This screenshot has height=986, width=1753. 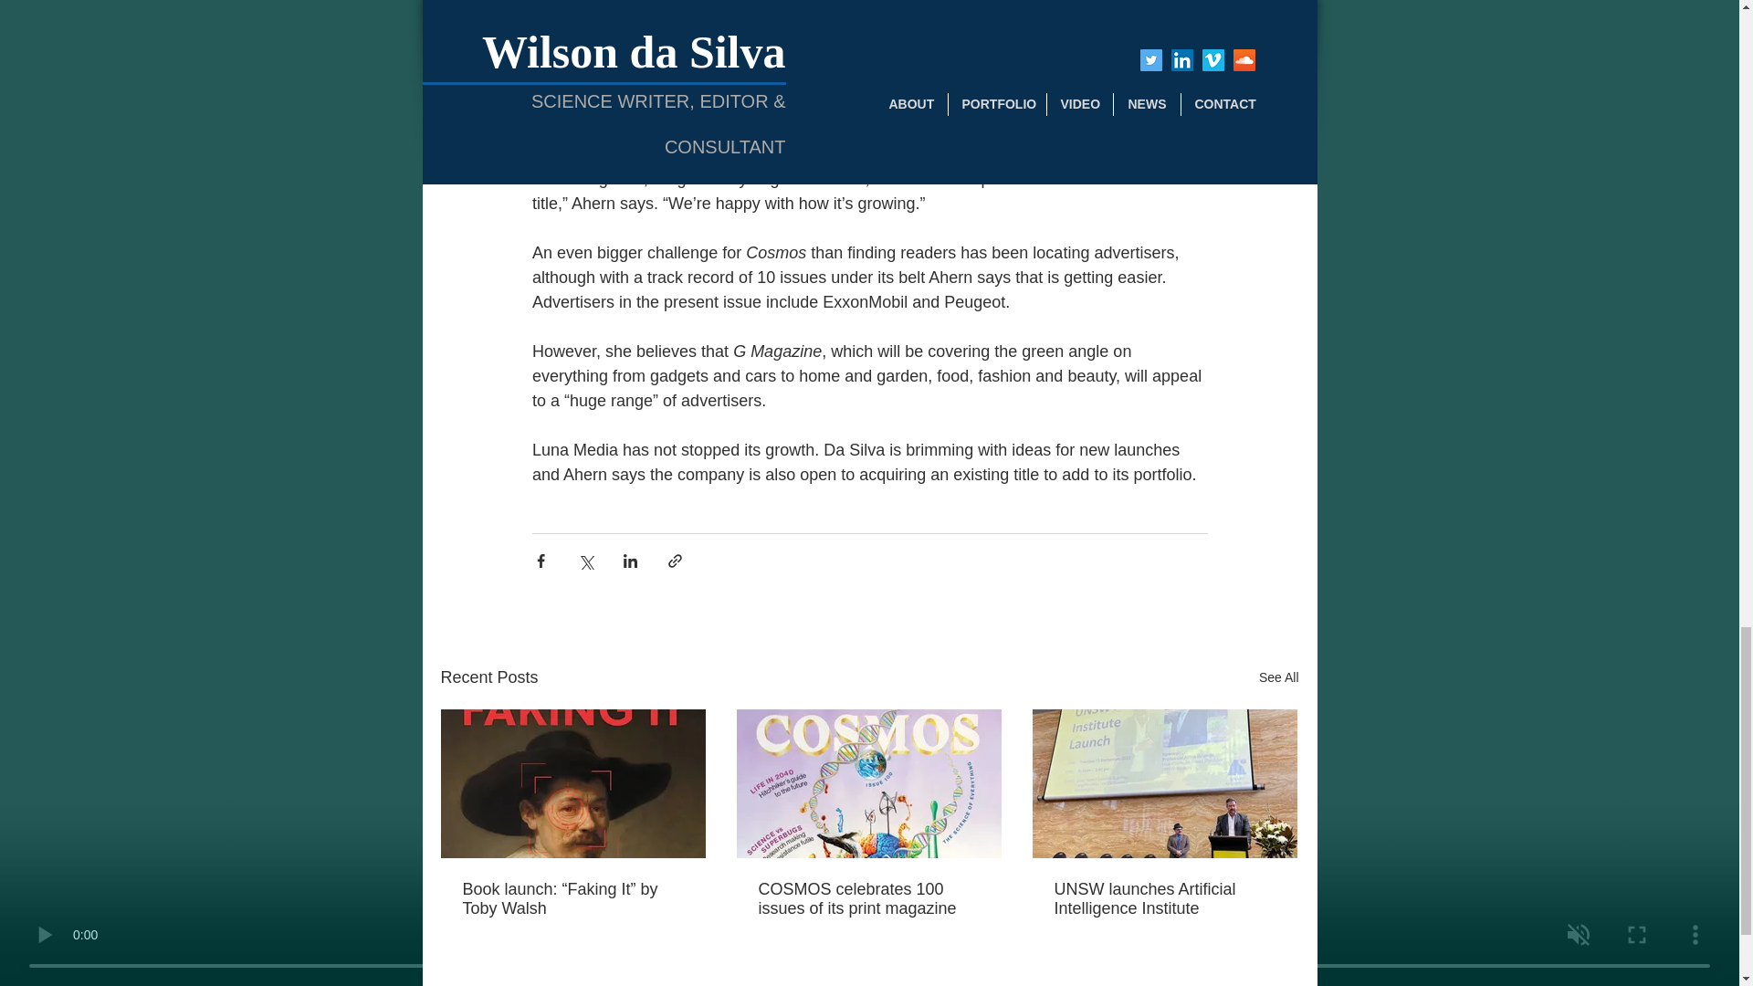 I want to click on UNSW launches Artificial Intelligence Institute, so click(x=1163, y=898).